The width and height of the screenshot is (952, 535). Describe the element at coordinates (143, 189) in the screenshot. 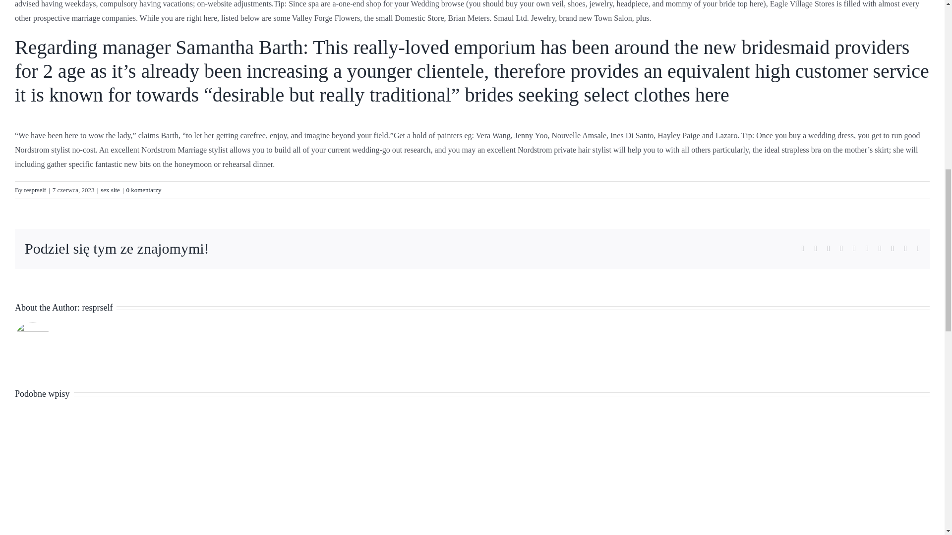

I see `0 komentarzy` at that location.